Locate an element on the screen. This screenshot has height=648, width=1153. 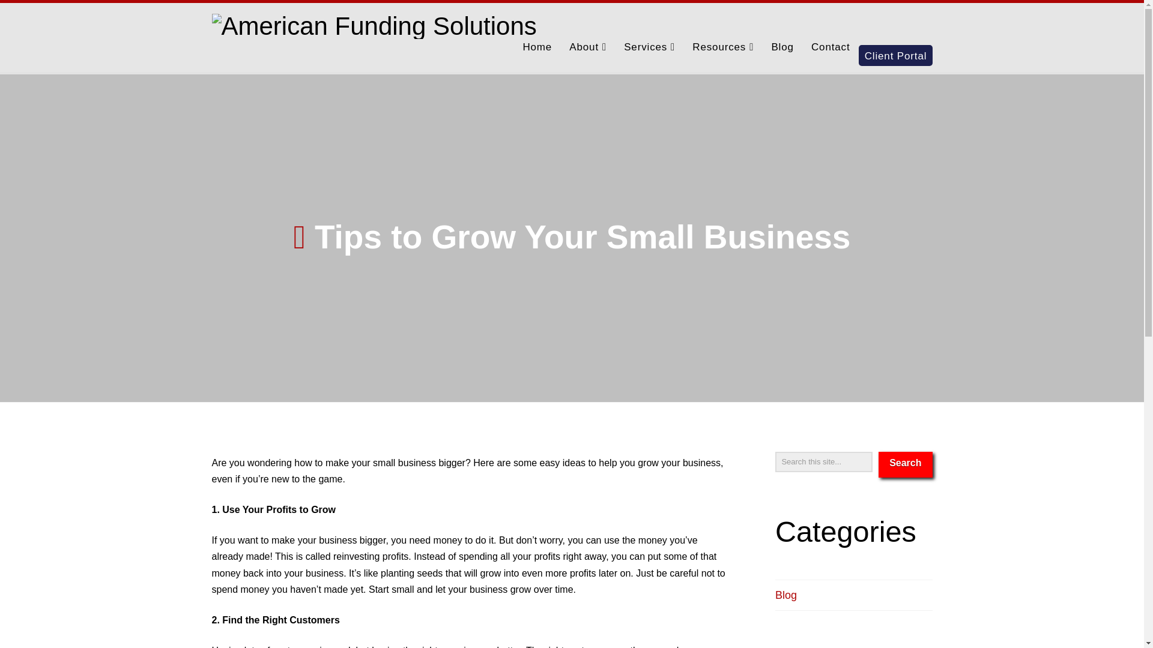
Contact is located at coordinates (831, 56).